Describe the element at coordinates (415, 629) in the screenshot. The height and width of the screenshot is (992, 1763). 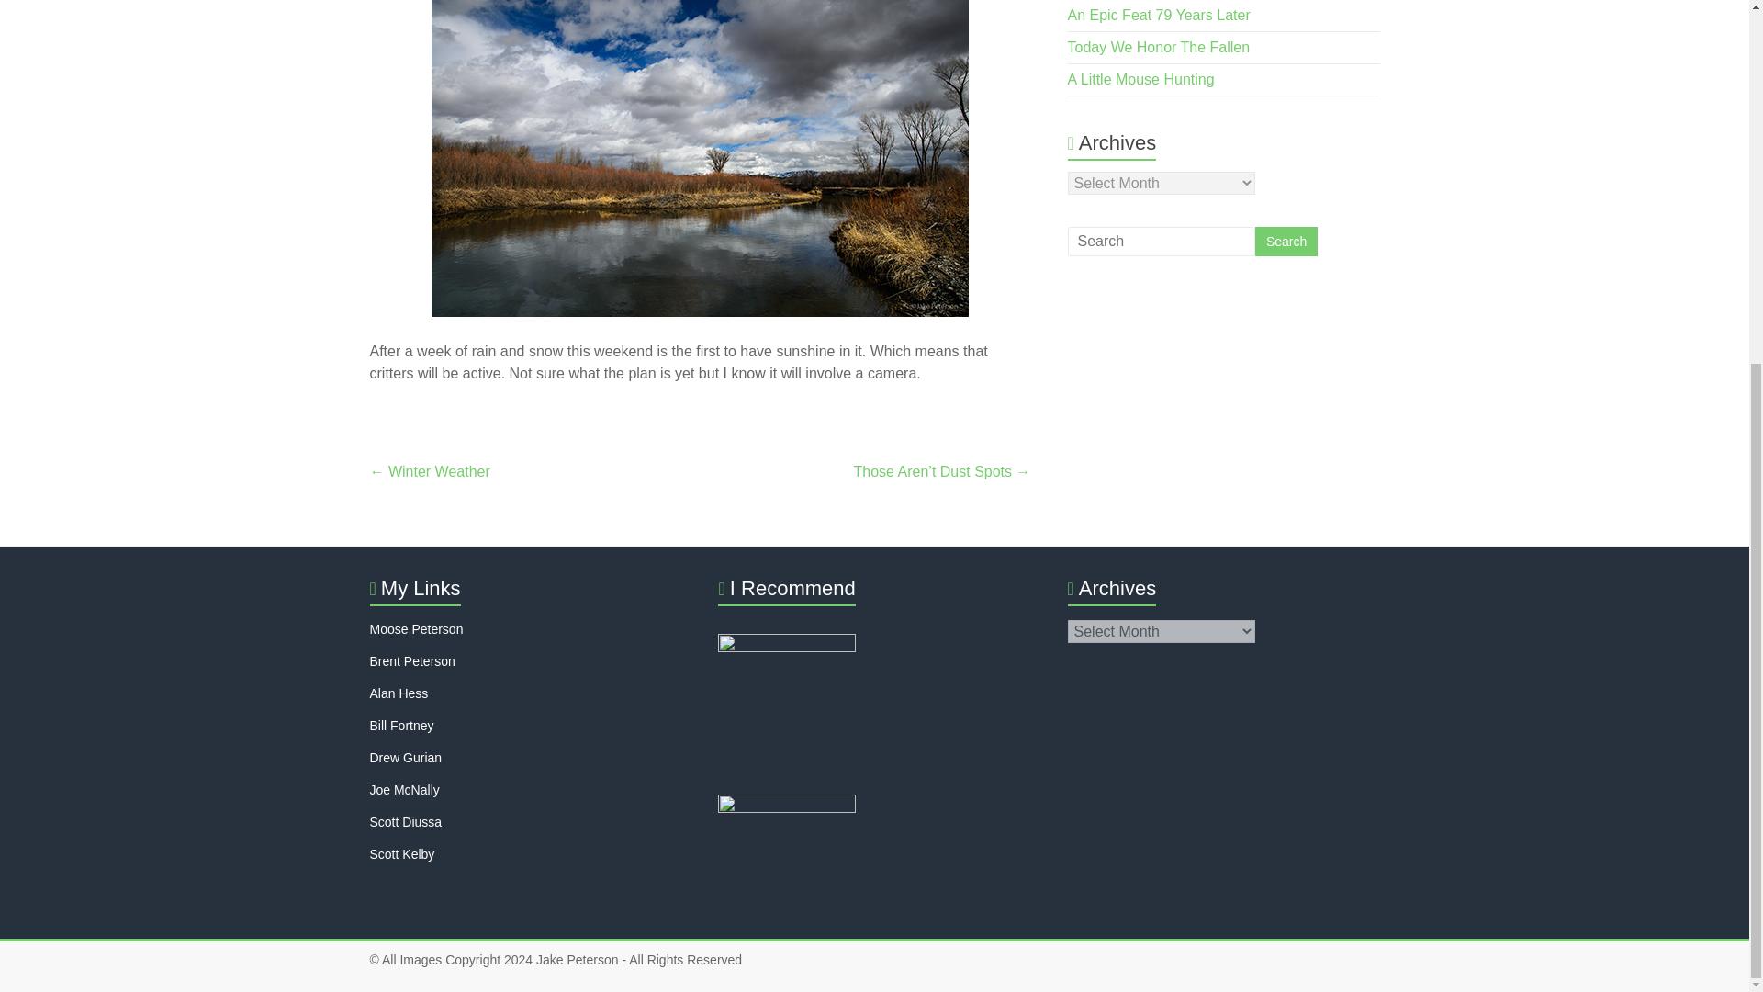
I see `Moose Peterson` at that location.